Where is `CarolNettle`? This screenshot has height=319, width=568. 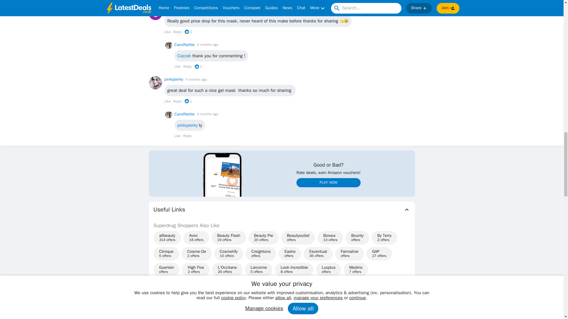 CarolNettle is located at coordinates (185, 114).